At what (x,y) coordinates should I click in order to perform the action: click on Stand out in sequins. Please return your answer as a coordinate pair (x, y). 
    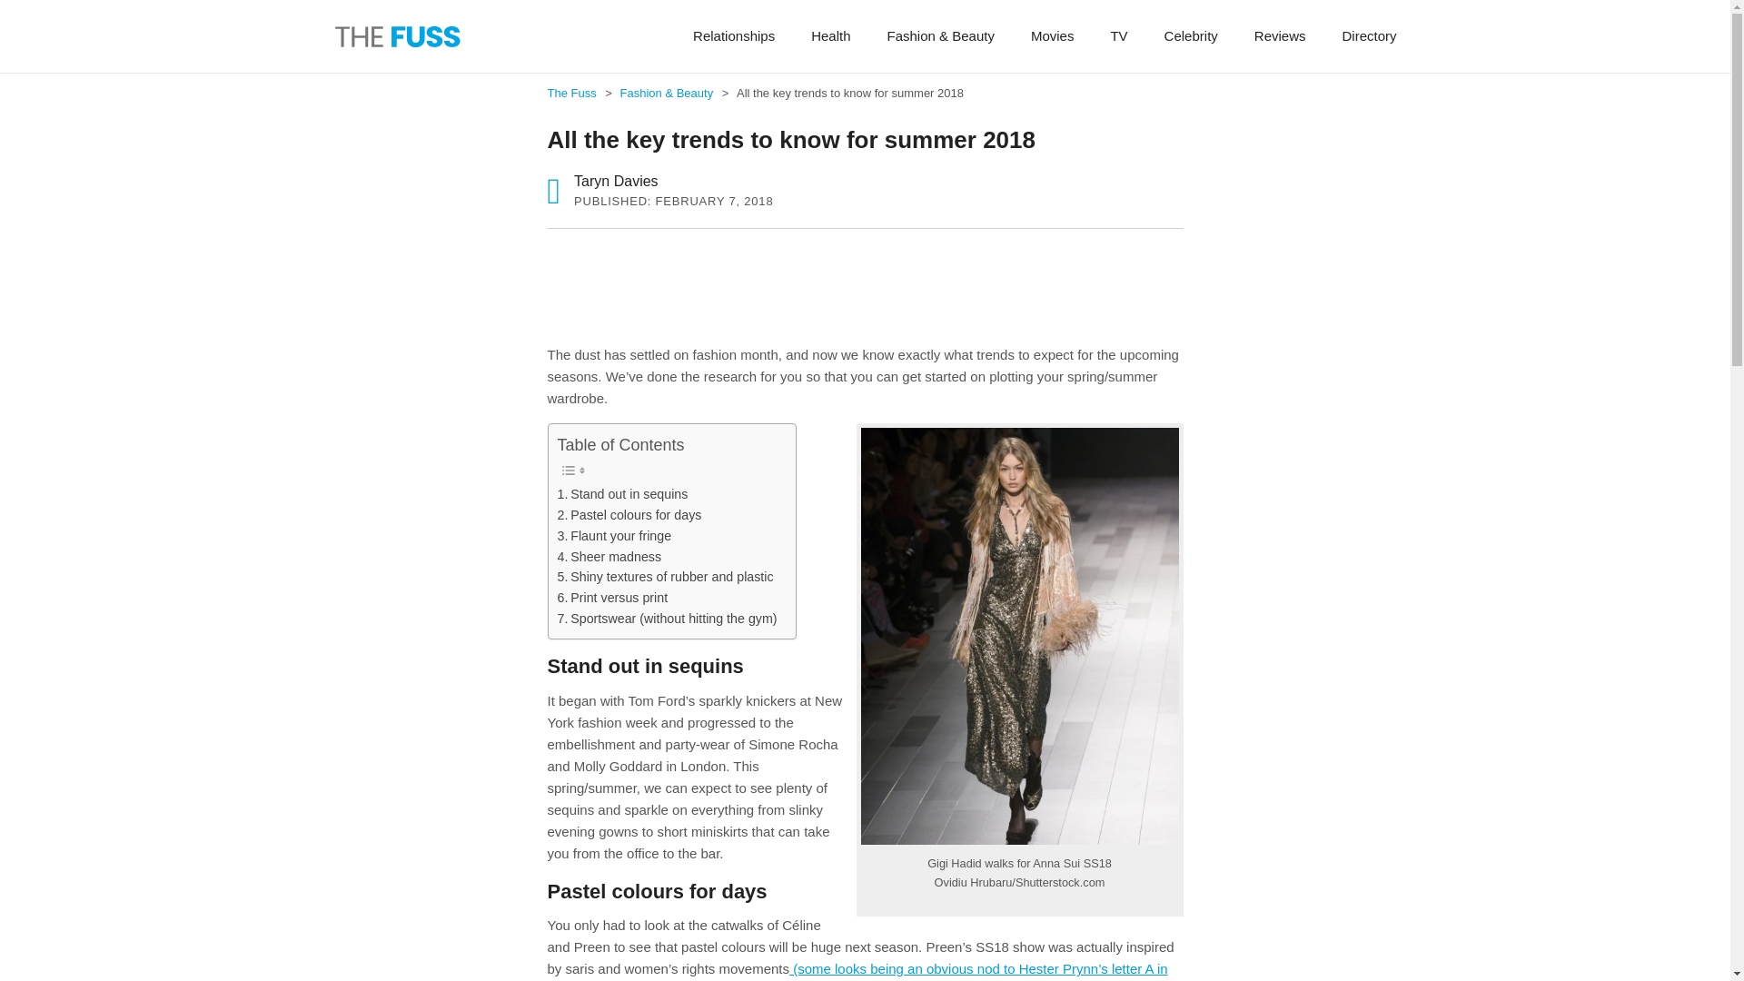
    Looking at the image, I should click on (623, 494).